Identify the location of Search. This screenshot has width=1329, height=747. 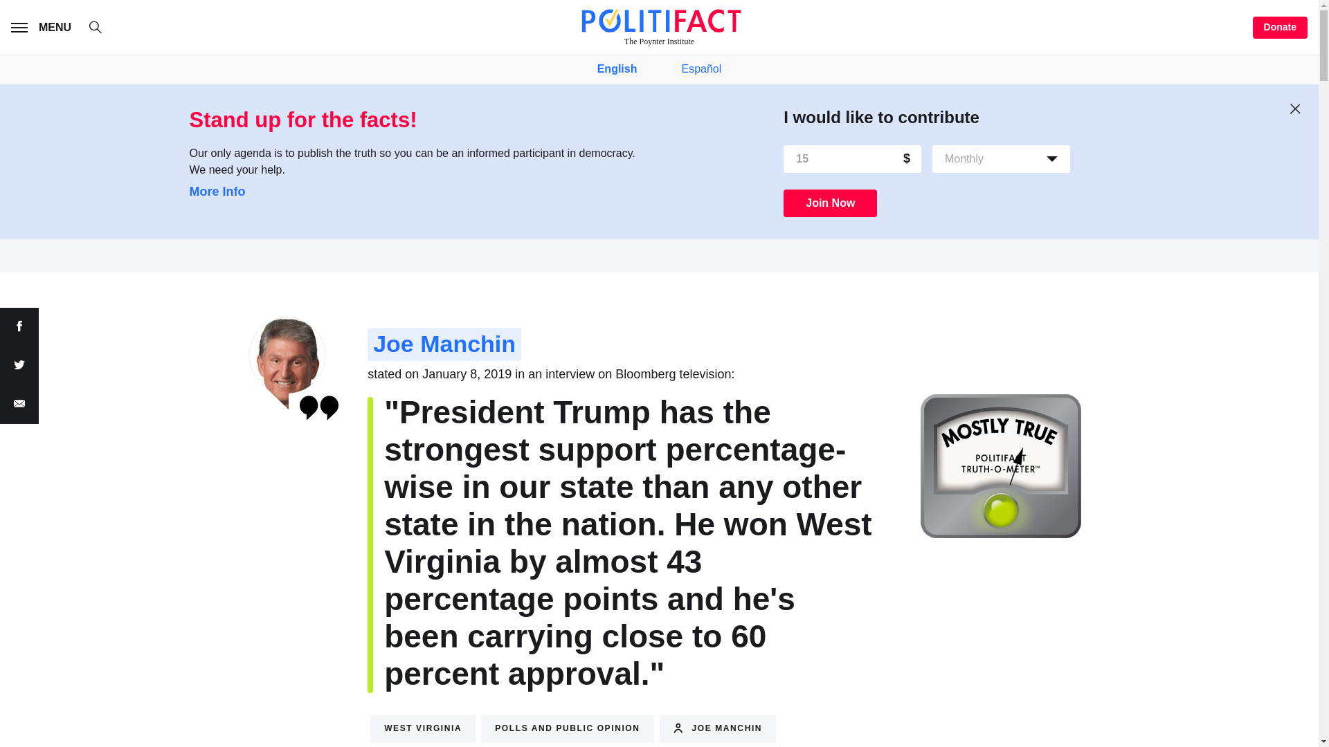
(102, 29).